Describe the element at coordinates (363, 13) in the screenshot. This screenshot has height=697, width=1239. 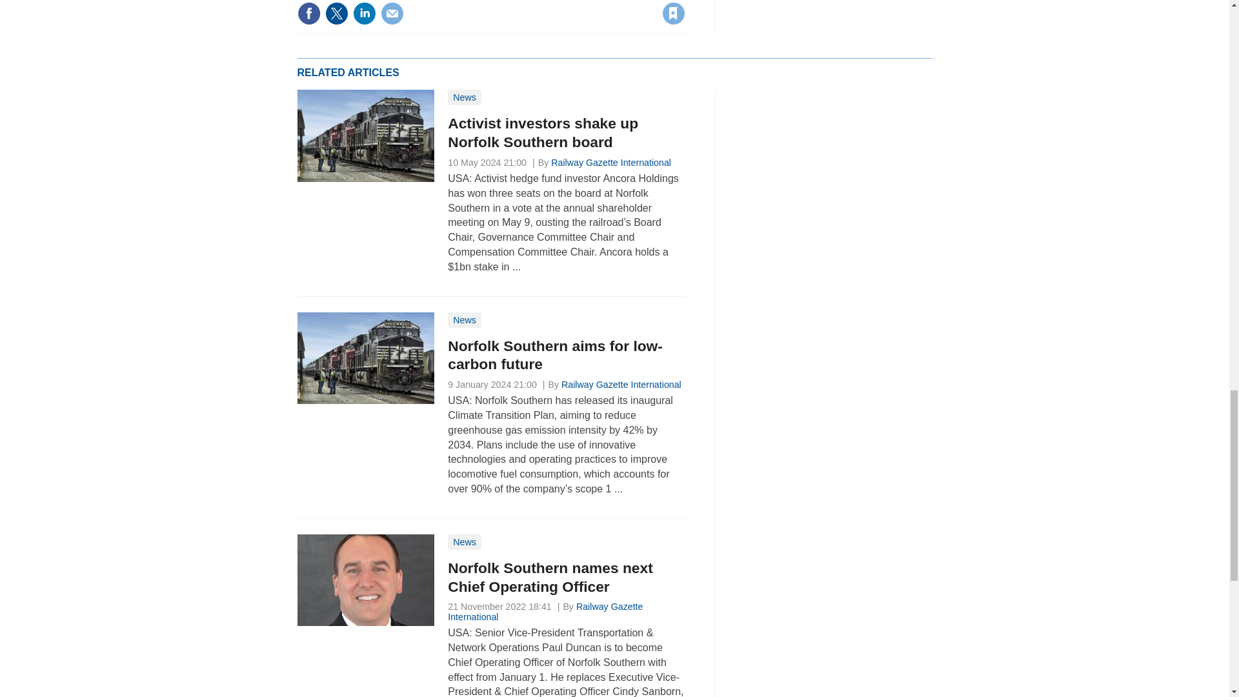
I see `Share this on Linked in` at that location.